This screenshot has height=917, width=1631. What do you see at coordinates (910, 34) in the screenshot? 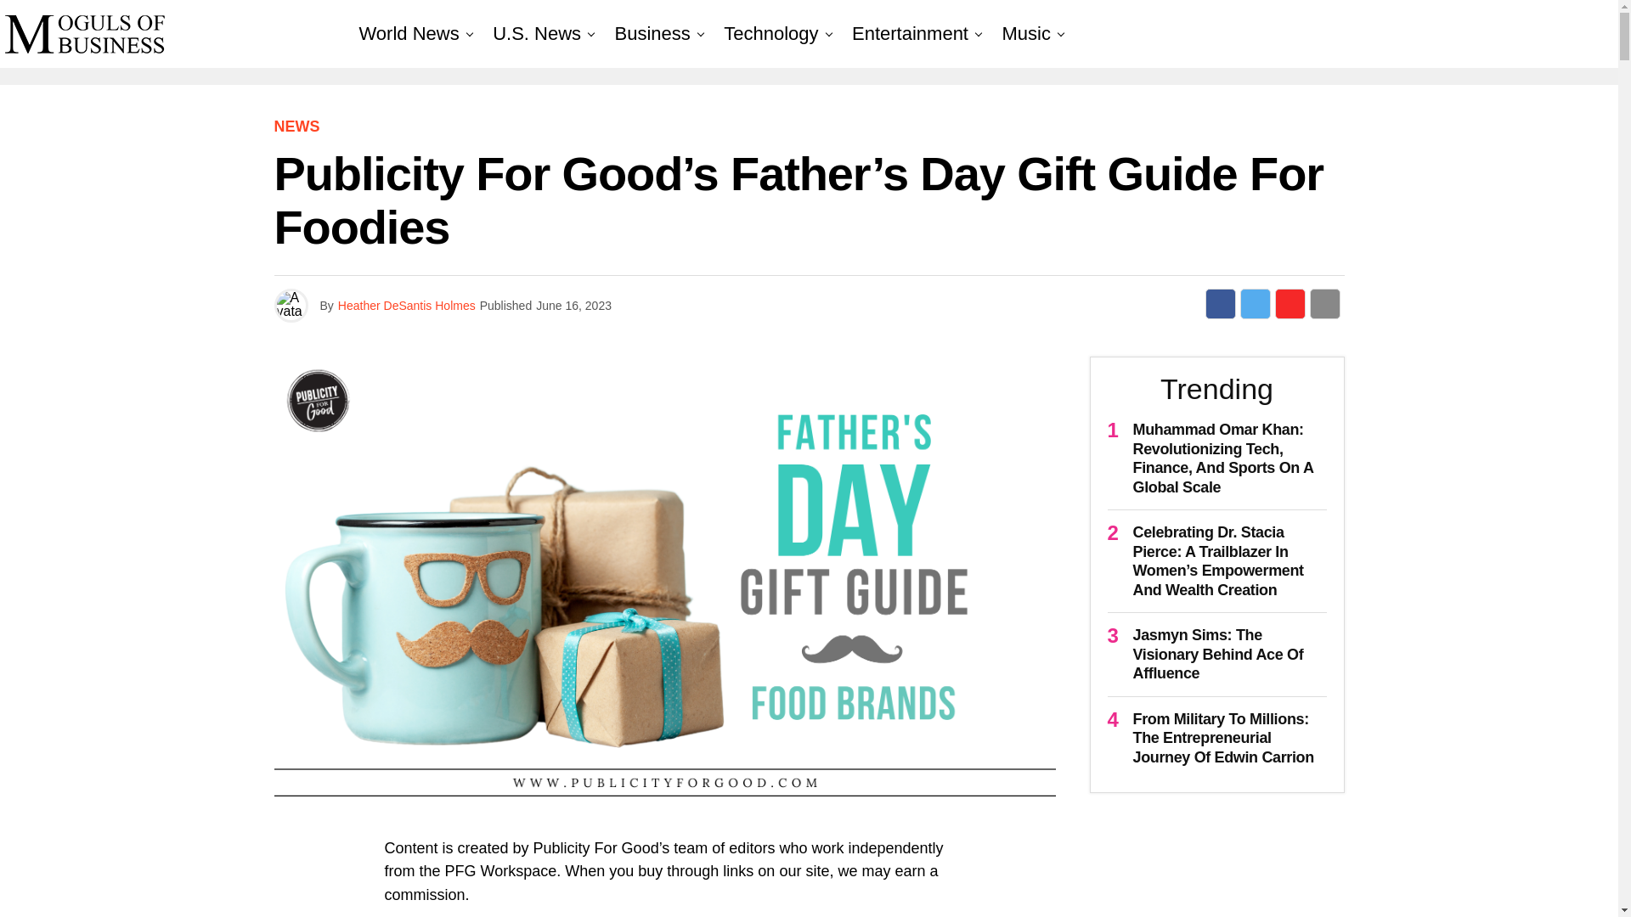
I see `Entertainment` at bounding box center [910, 34].